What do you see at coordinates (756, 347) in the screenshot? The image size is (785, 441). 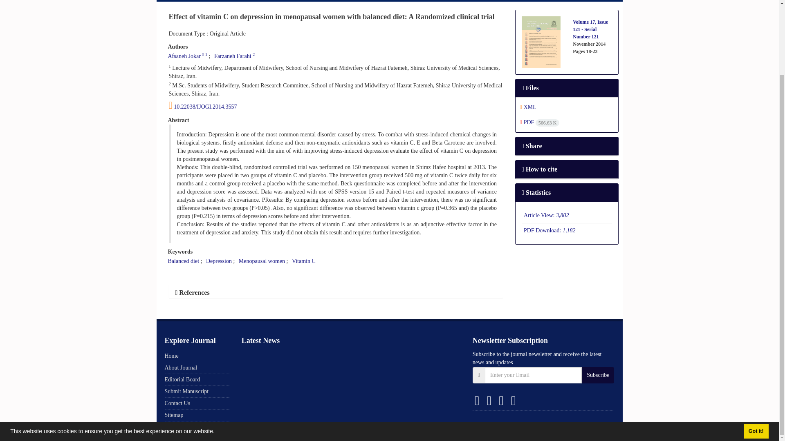 I see `Got it!` at bounding box center [756, 347].